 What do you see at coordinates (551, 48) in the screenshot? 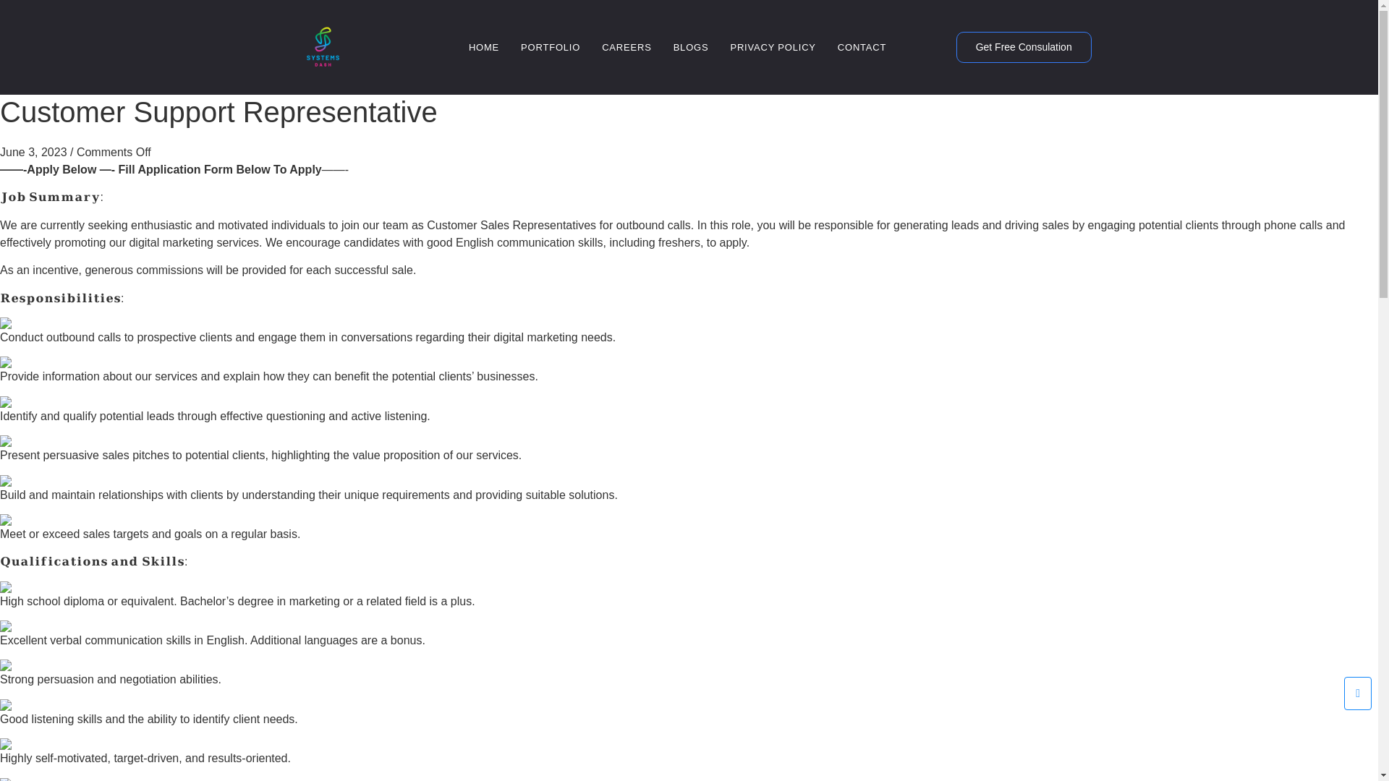
I see `PORTFOLIO` at bounding box center [551, 48].